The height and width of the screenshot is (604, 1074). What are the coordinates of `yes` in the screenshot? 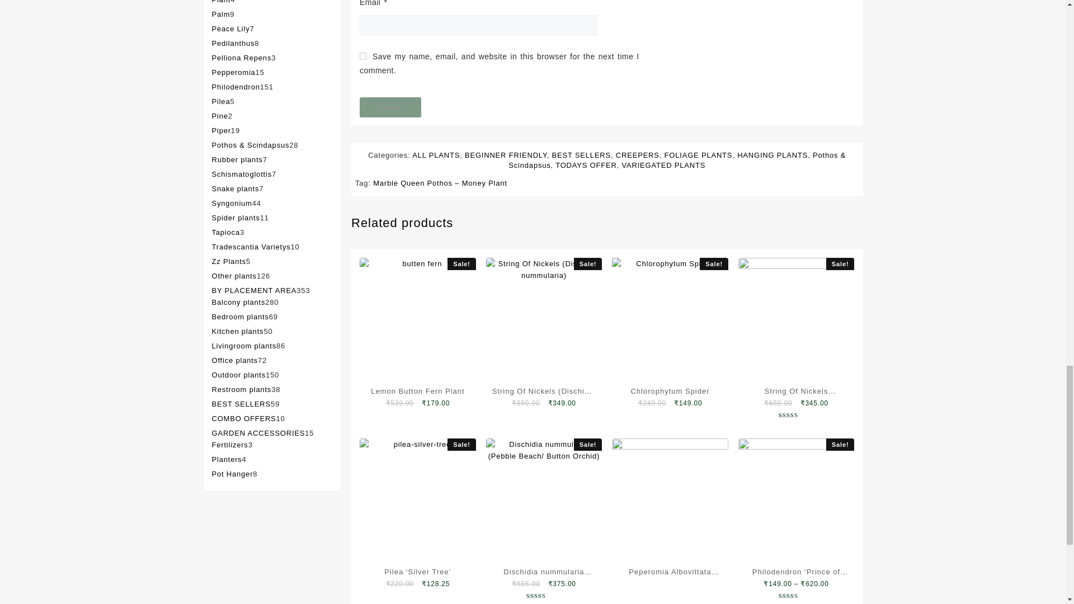 It's located at (364, 56).